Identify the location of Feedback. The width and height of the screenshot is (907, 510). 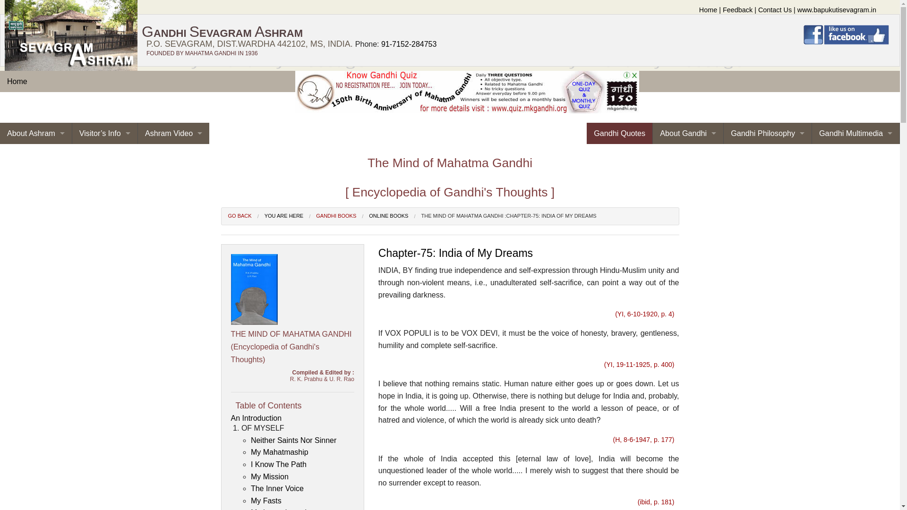
(738, 9).